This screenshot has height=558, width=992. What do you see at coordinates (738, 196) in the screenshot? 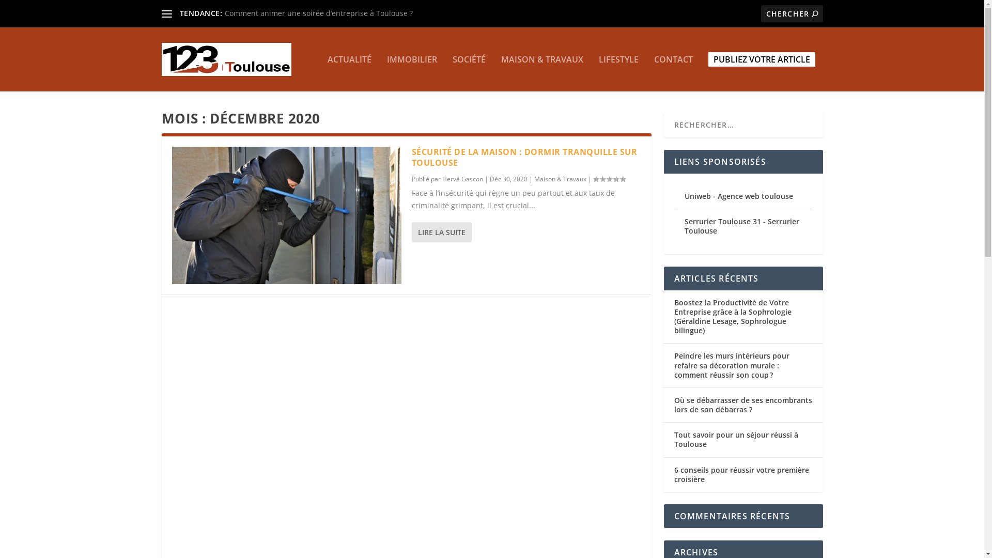
I see `Uniweb - Agence web toulouse` at bounding box center [738, 196].